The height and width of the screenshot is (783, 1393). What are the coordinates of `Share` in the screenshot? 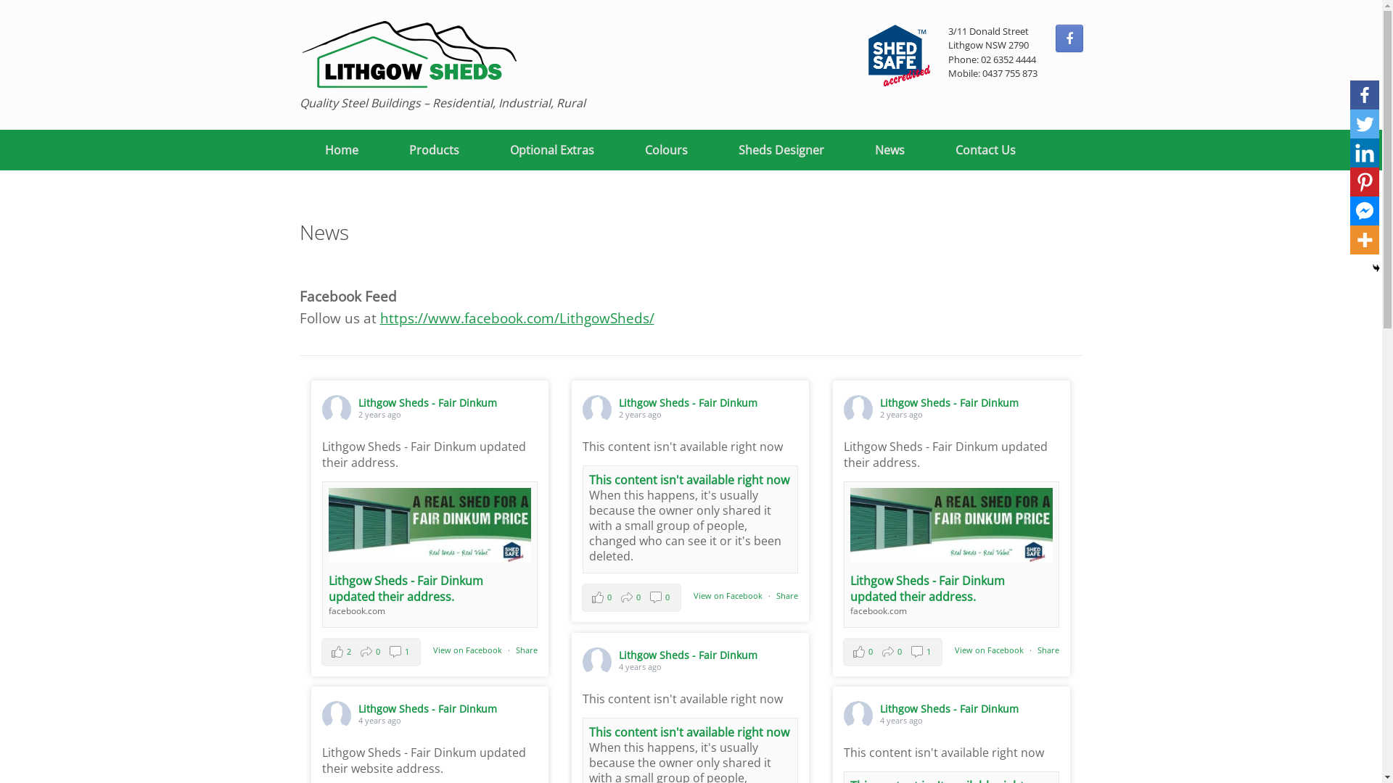 It's located at (527, 650).